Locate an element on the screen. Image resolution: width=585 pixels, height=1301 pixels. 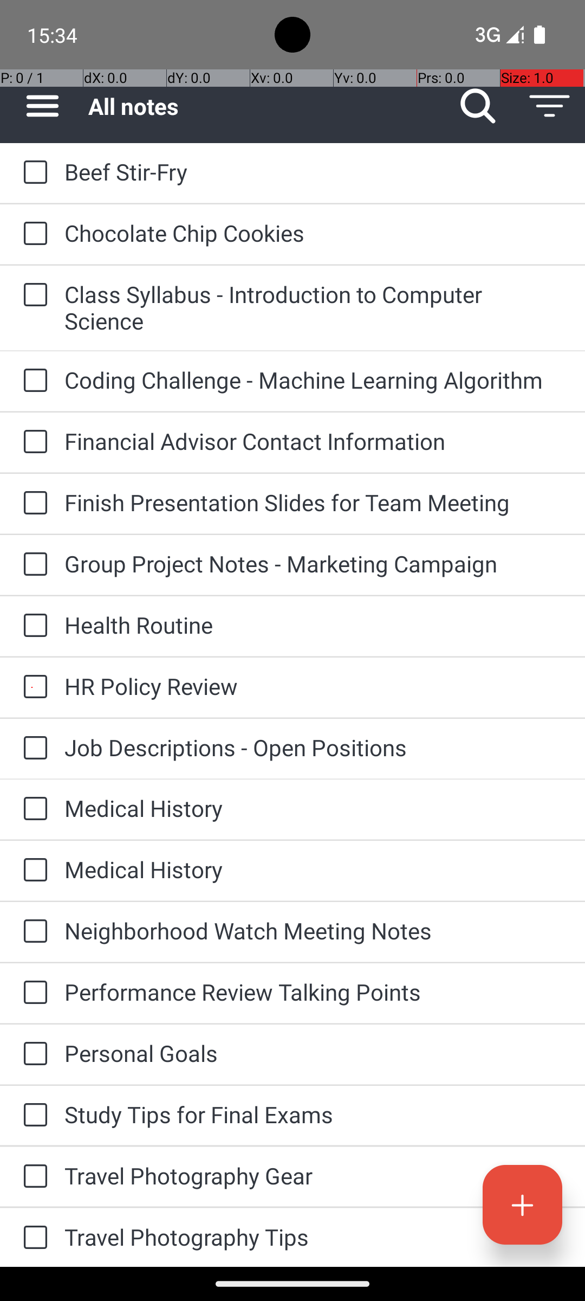
to-do: Travel Photography Gear is located at coordinates (32, 1177).